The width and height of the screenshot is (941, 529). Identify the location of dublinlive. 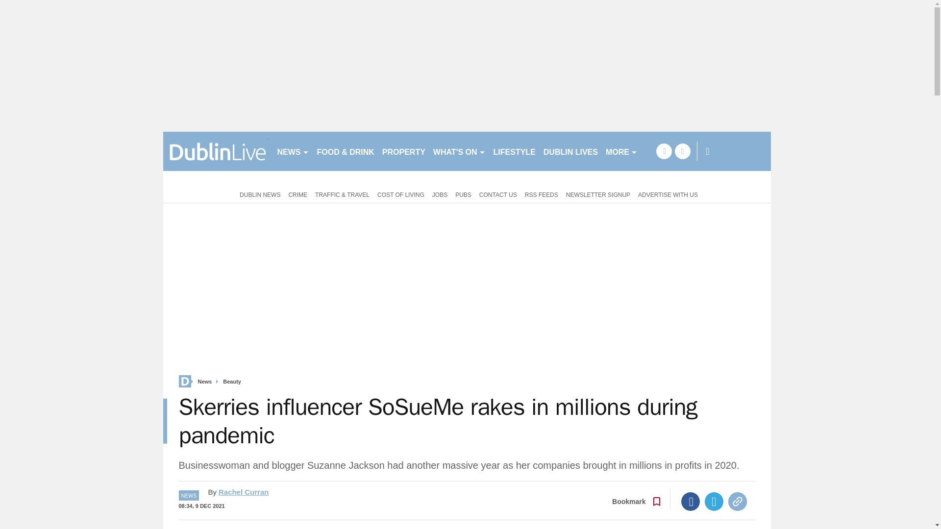
(216, 151).